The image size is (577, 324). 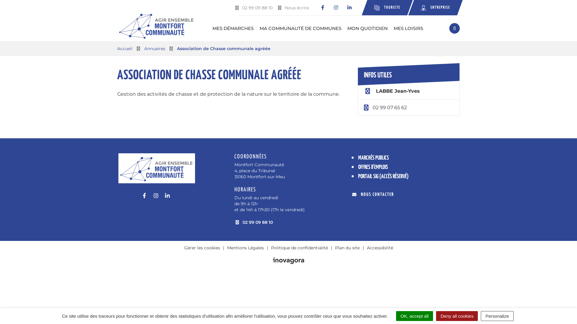 I want to click on TOURISTE, so click(x=385, y=8).